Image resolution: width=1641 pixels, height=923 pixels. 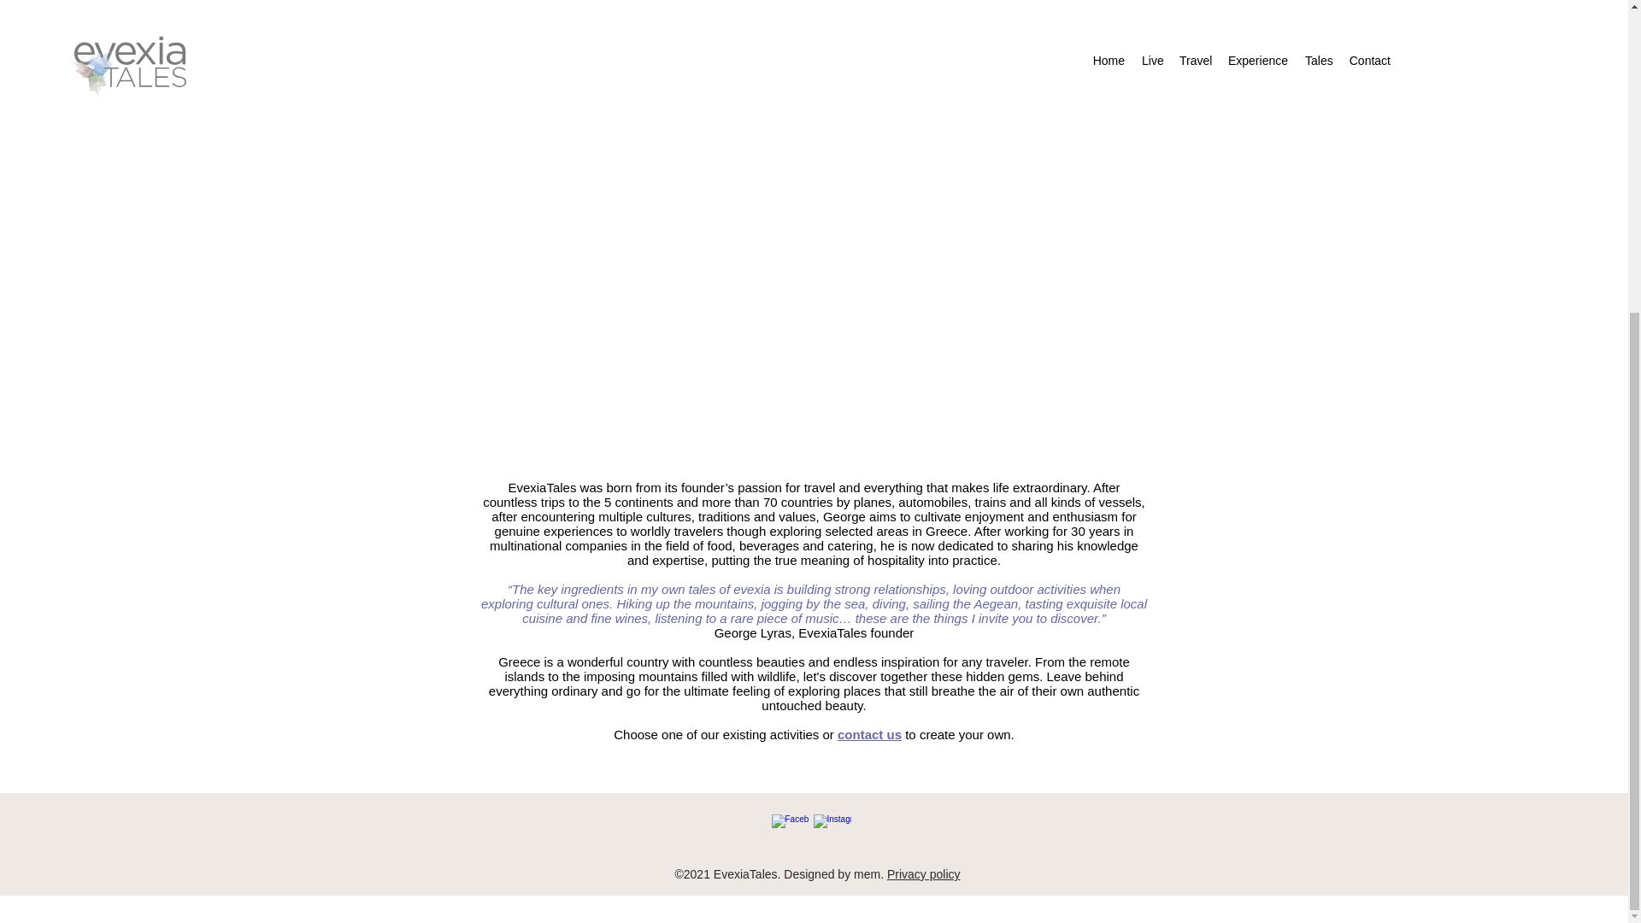 What do you see at coordinates (868, 735) in the screenshot?
I see `contact us` at bounding box center [868, 735].